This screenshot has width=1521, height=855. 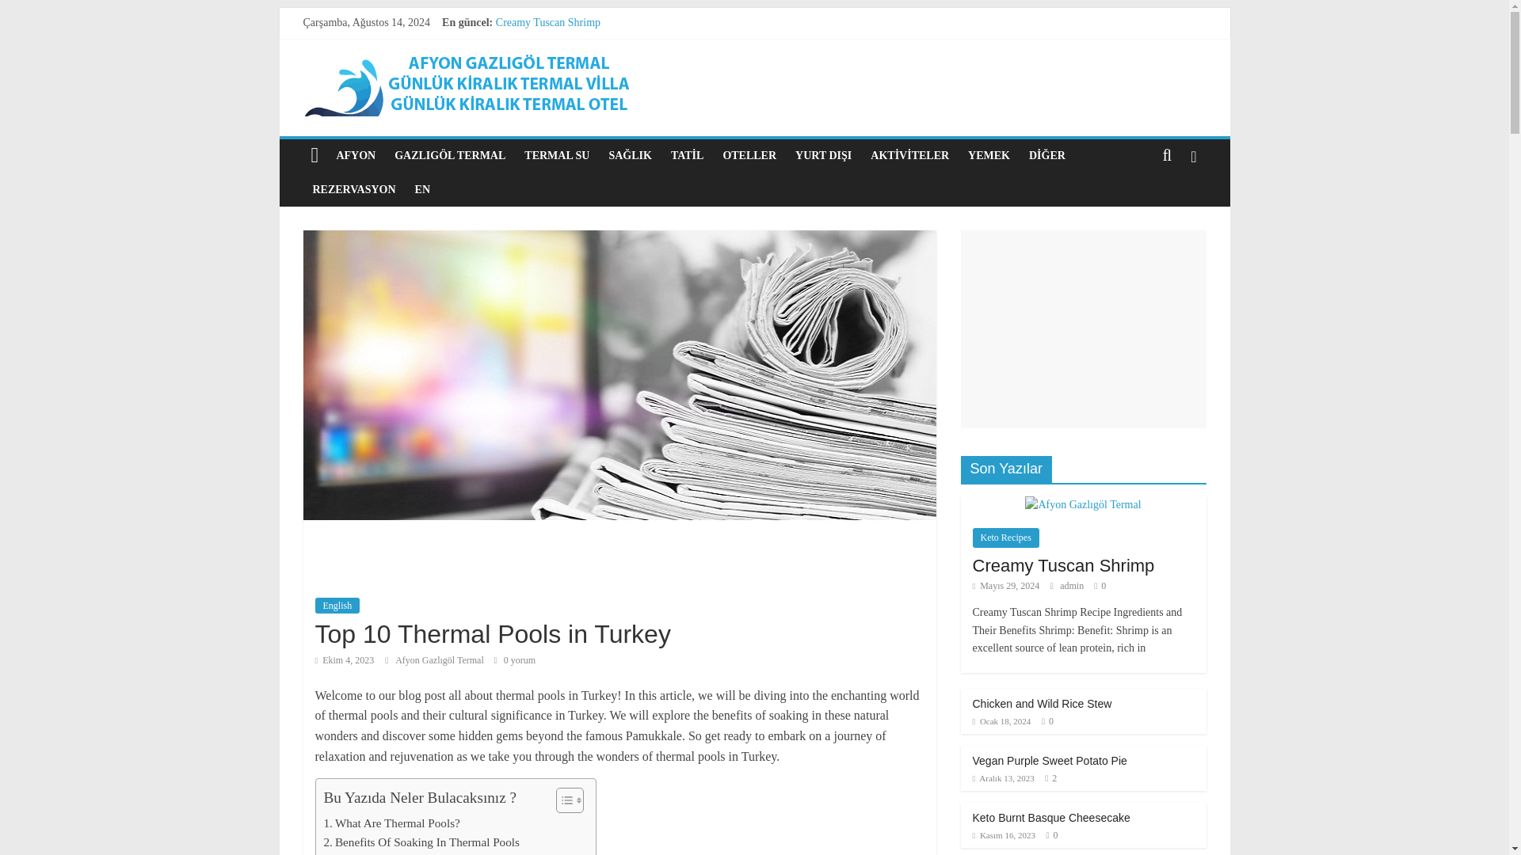 I want to click on YEMEK, so click(x=989, y=156).